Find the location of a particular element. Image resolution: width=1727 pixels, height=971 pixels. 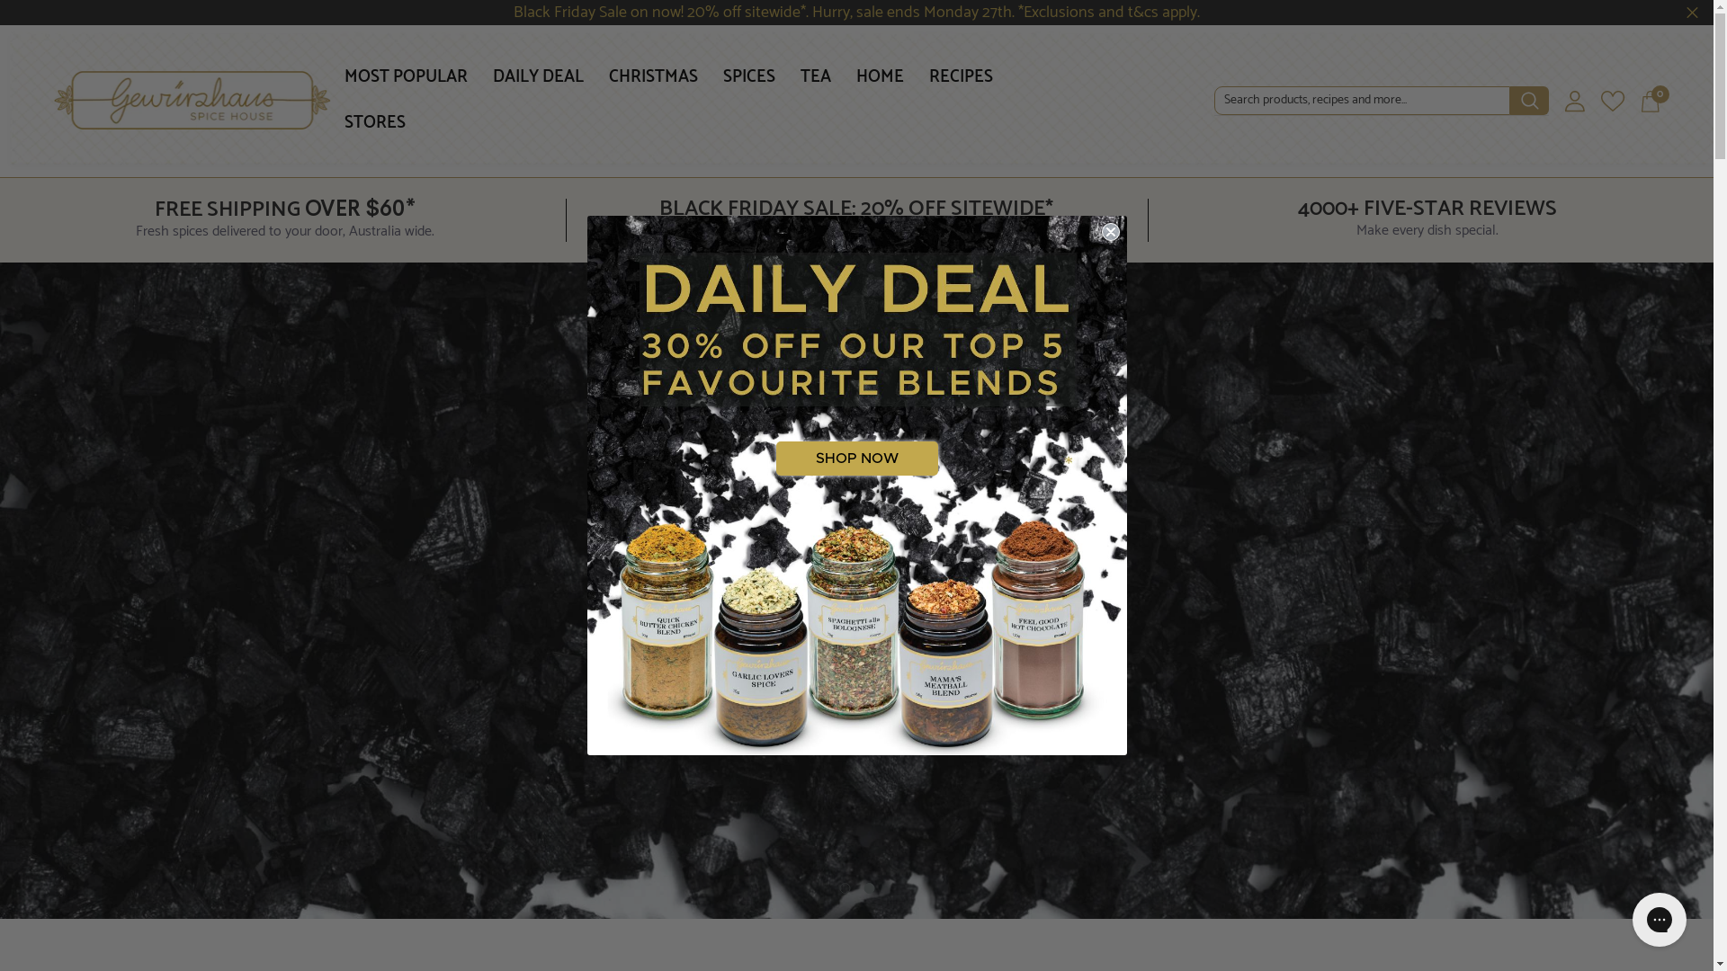

Submit is located at coordinates (25, 9).